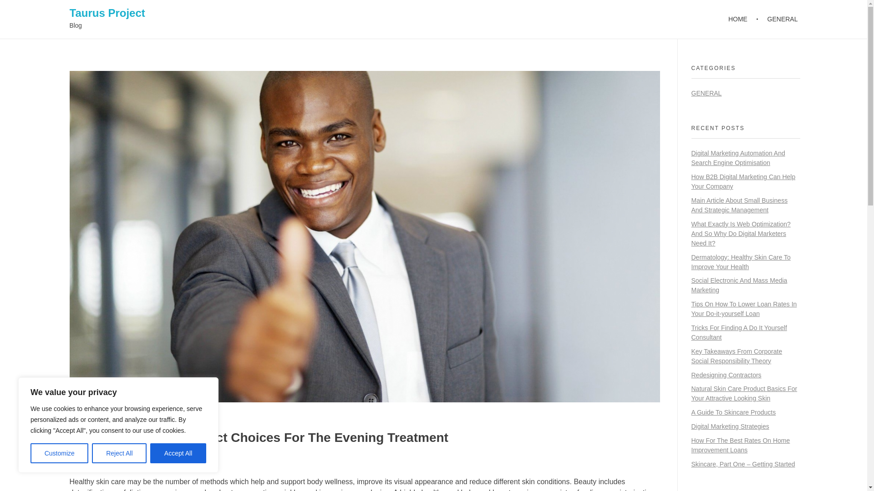 The image size is (874, 491). I want to click on Tips On How To Lower Loan Rates In Your Do-it-yourself Loan, so click(744, 308).